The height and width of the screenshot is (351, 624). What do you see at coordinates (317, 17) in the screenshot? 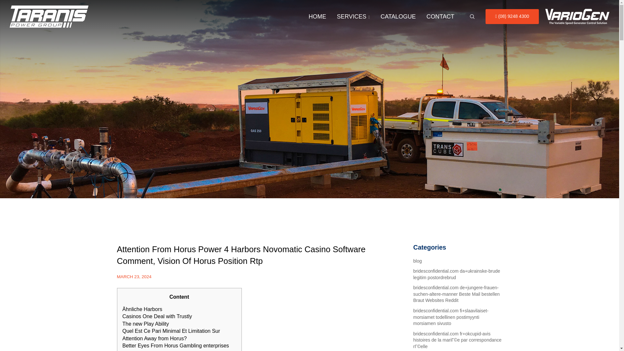
I see `HOME` at bounding box center [317, 17].